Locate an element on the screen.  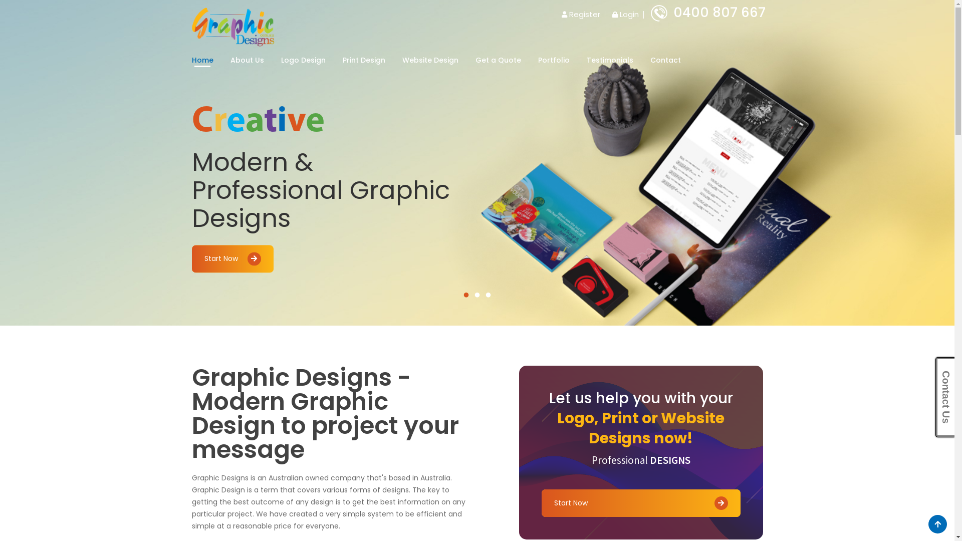
0400 807 667 is located at coordinates (707, 13).